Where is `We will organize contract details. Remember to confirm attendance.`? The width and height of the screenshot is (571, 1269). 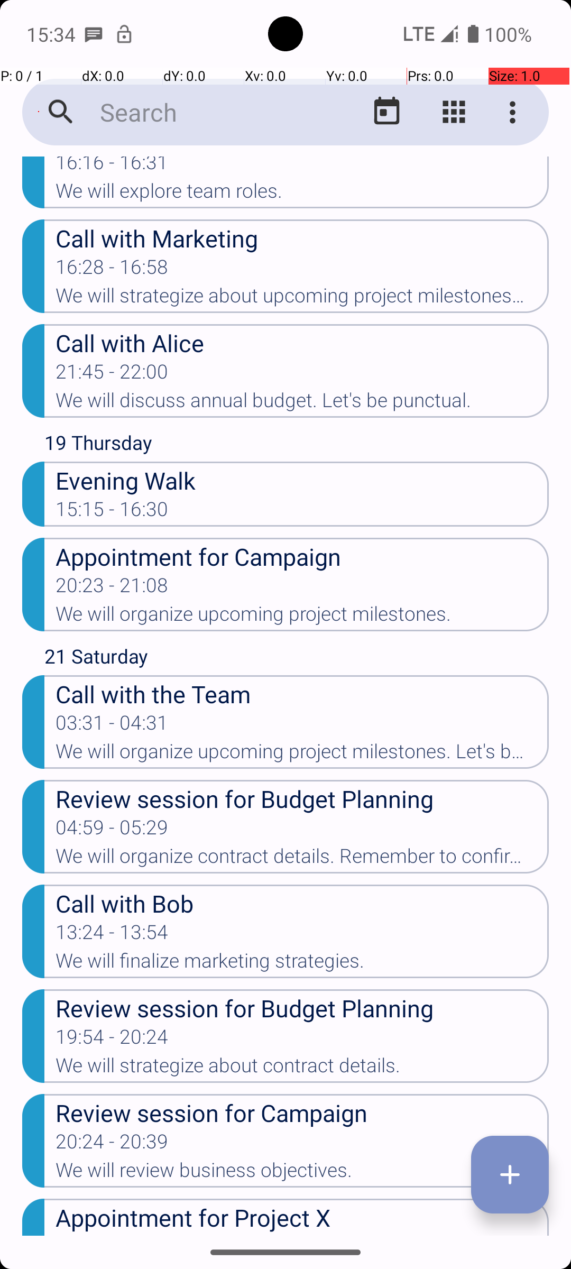
We will organize contract details. Remember to confirm attendance. is located at coordinates (302, 859).